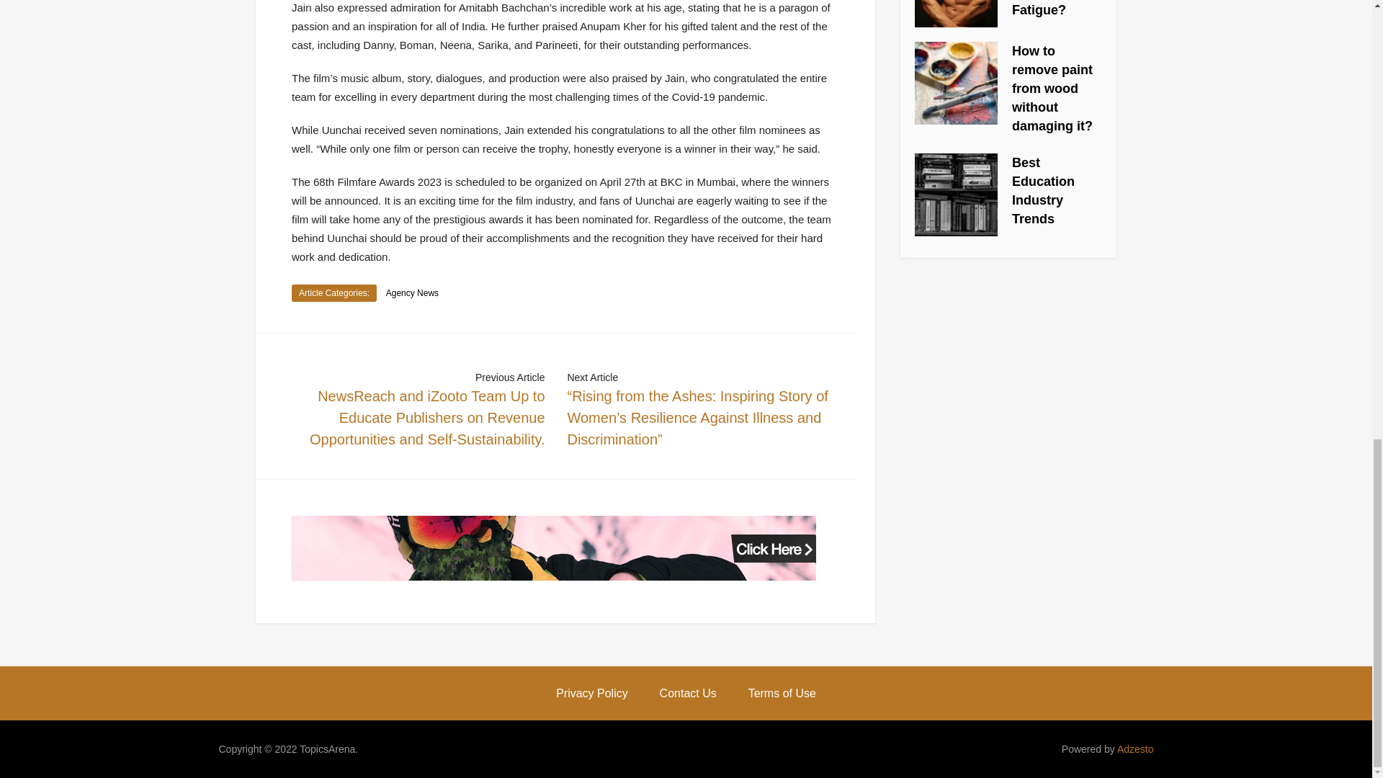 Image resolution: width=1383 pixels, height=778 pixels. Describe the element at coordinates (1056, 9) in the screenshot. I see `How To Listen To Your Body For Signs Of Fatigue?` at that location.